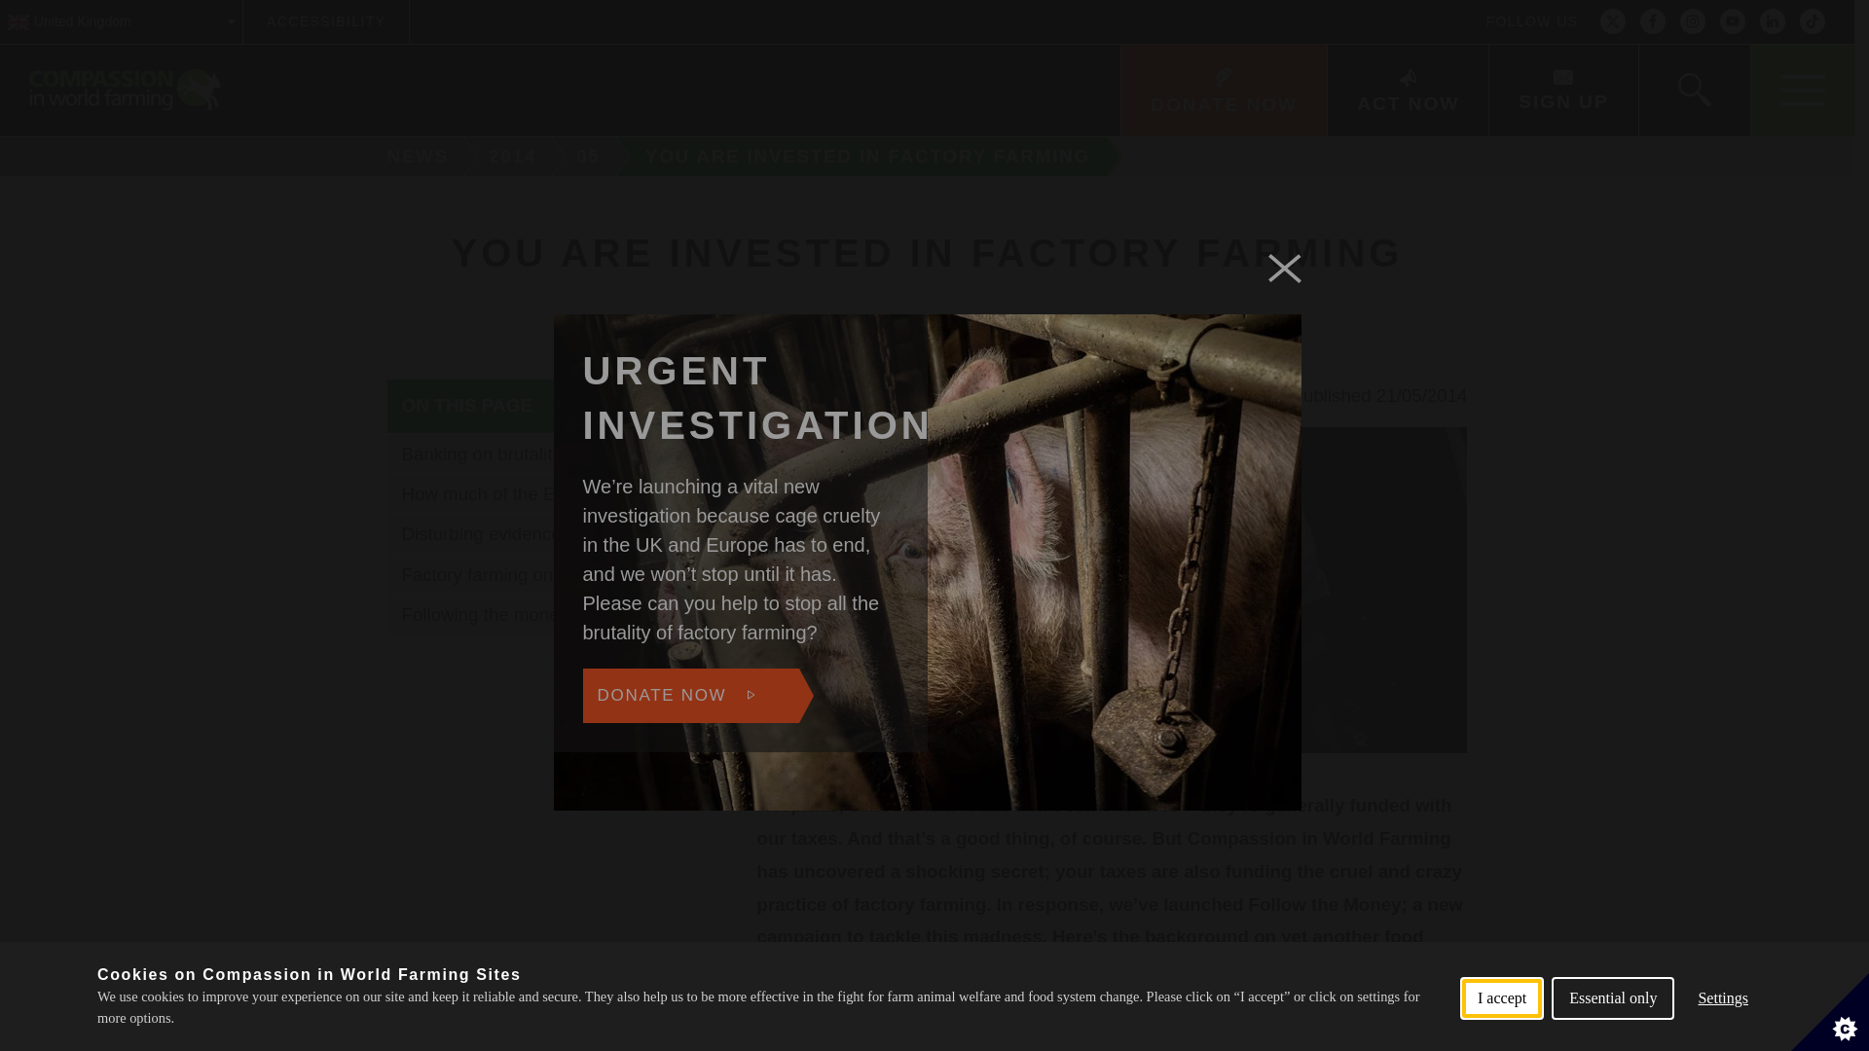 This screenshot has width=1869, height=1051. I want to click on Essential only, so click(1612, 1037).